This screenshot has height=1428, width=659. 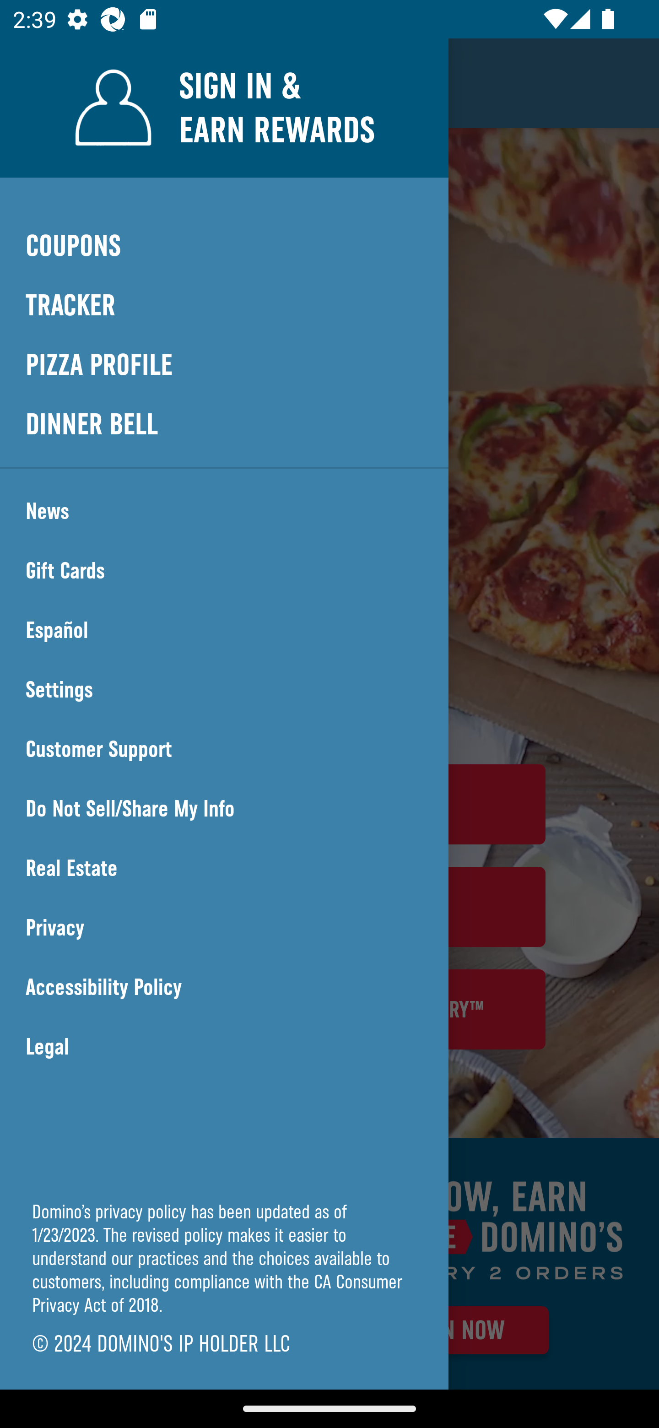 What do you see at coordinates (224, 868) in the screenshot?
I see `Real Estate` at bounding box center [224, 868].